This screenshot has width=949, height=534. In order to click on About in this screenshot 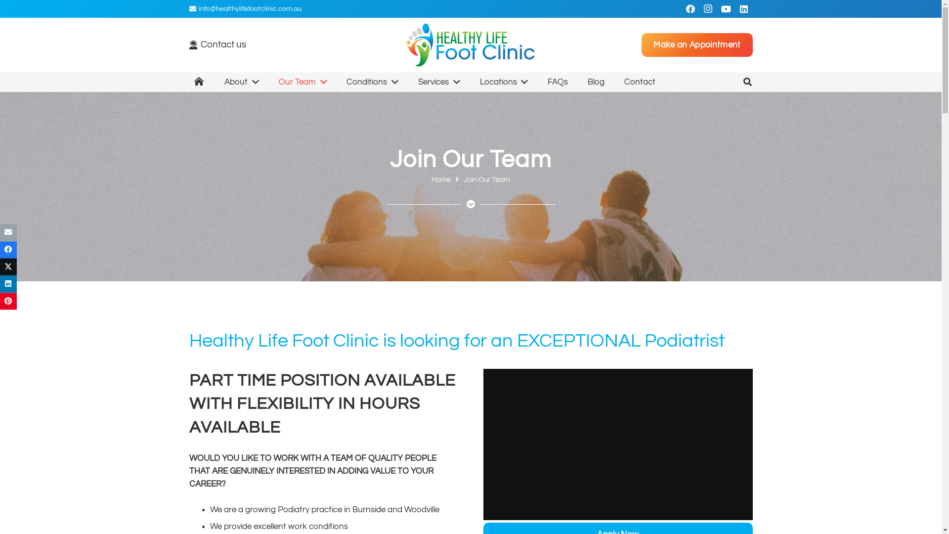, I will do `click(242, 82)`.